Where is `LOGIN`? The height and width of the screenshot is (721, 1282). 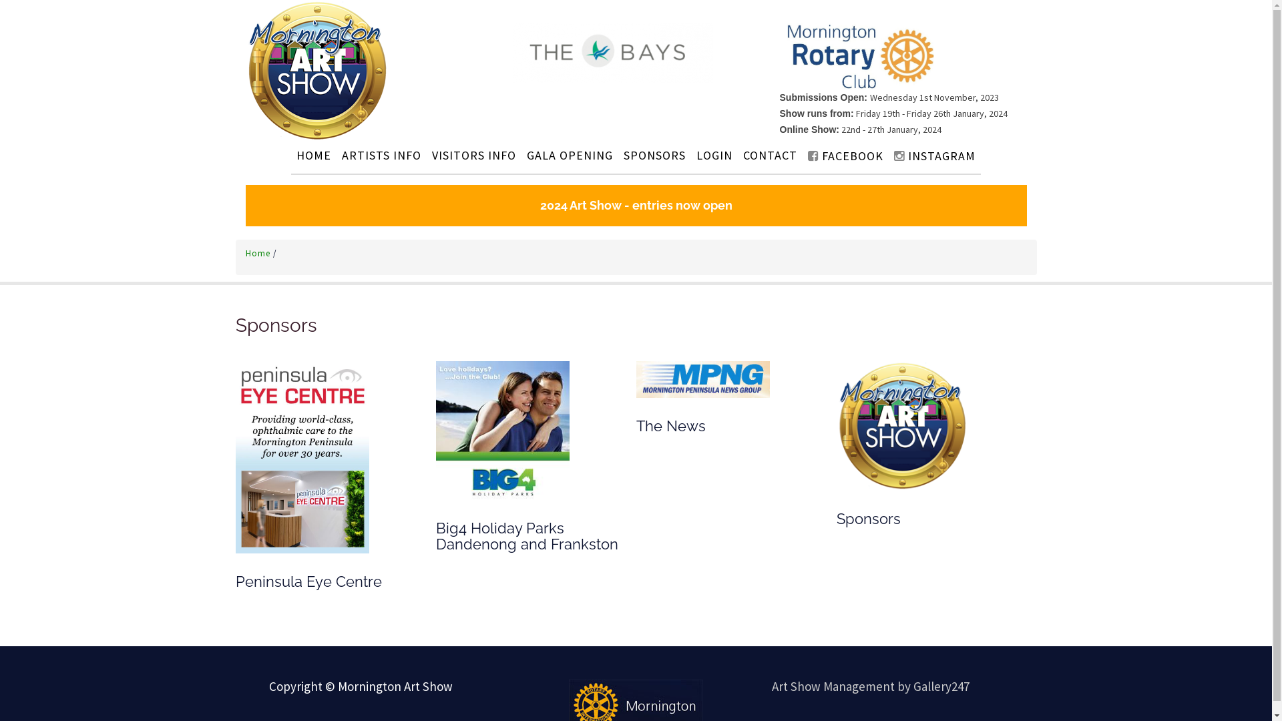 LOGIN is located at coordinates (714, 155).